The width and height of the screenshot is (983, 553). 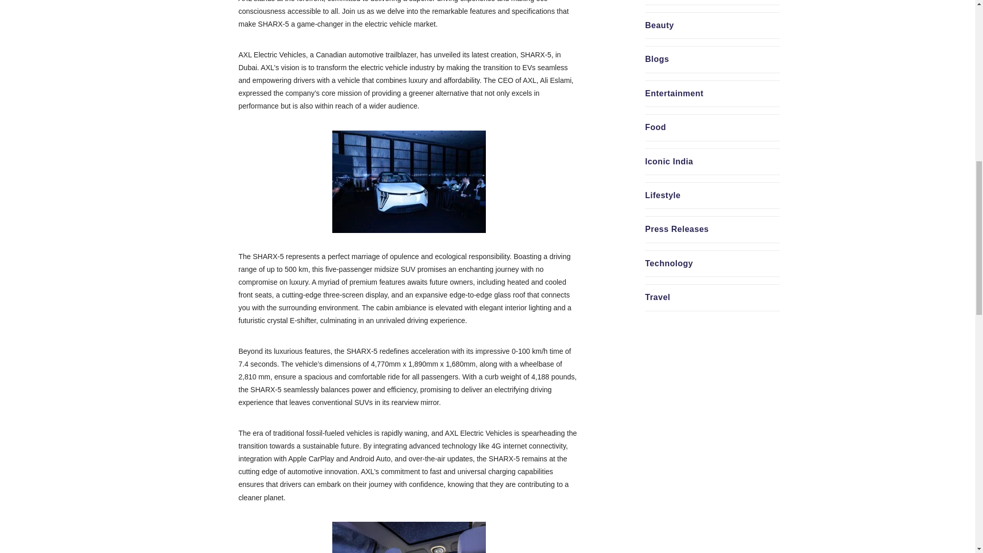 What do you see at coordinates (669, 263) in the screenshot?
I see `Technology` at bounding box center [669, 263].